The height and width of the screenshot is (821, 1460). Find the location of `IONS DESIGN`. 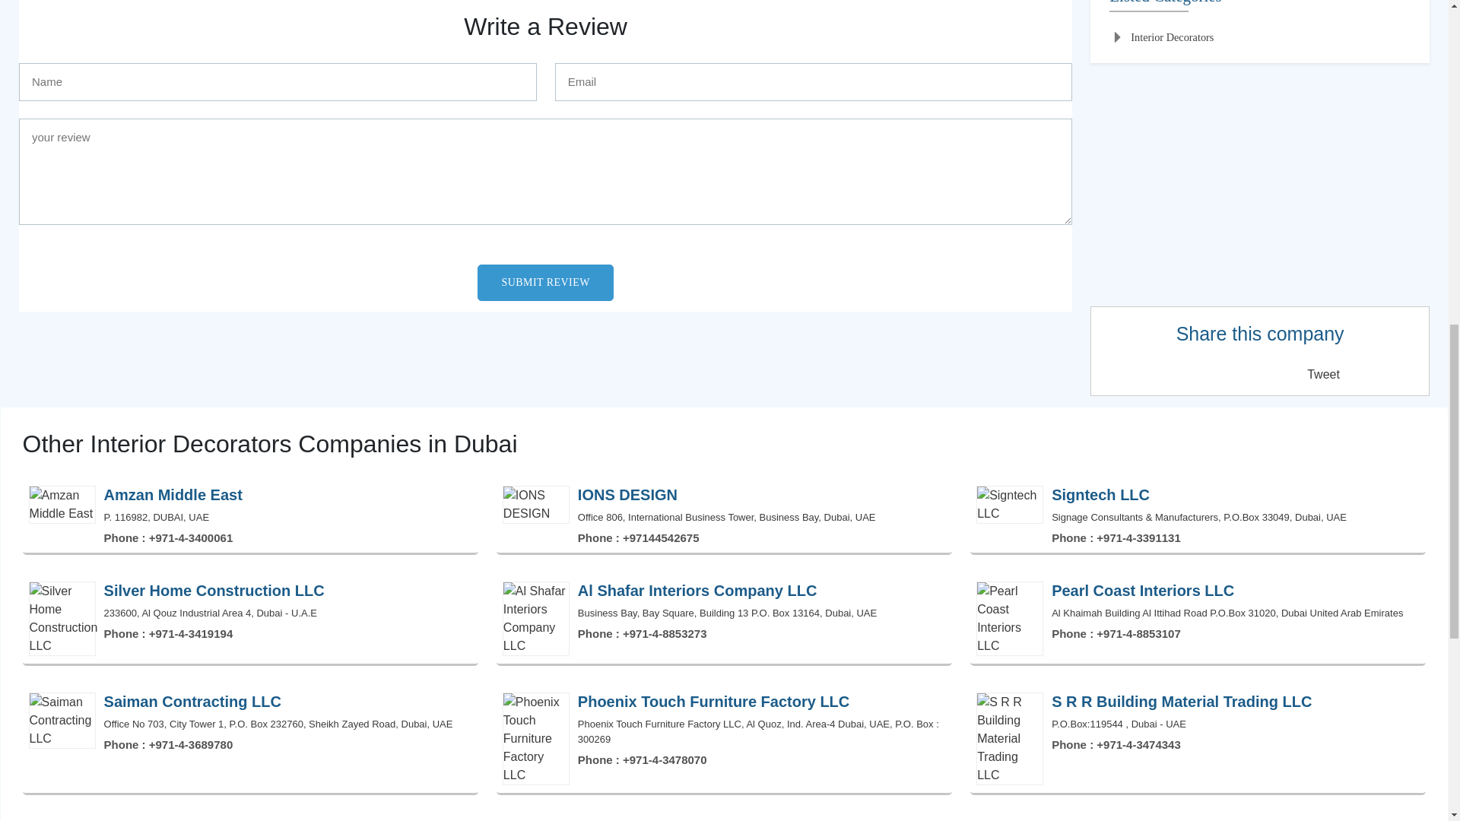

IONS DESIGN is located at coordinates (724, 515).